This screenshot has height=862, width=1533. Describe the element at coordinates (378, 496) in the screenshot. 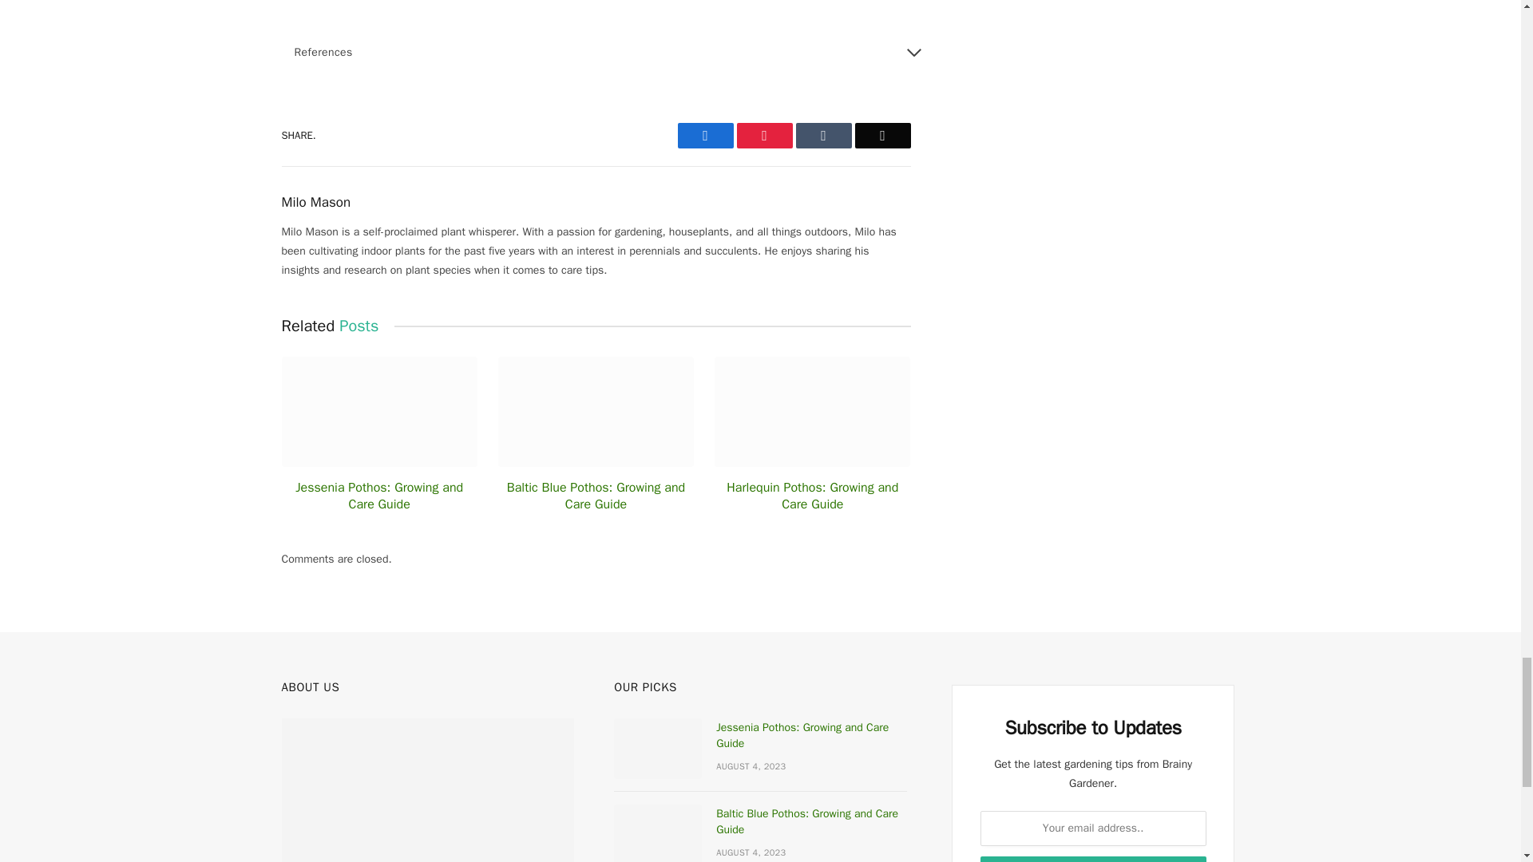

I see `Jessenia Pothos: Growing and Care Guide` at that location.